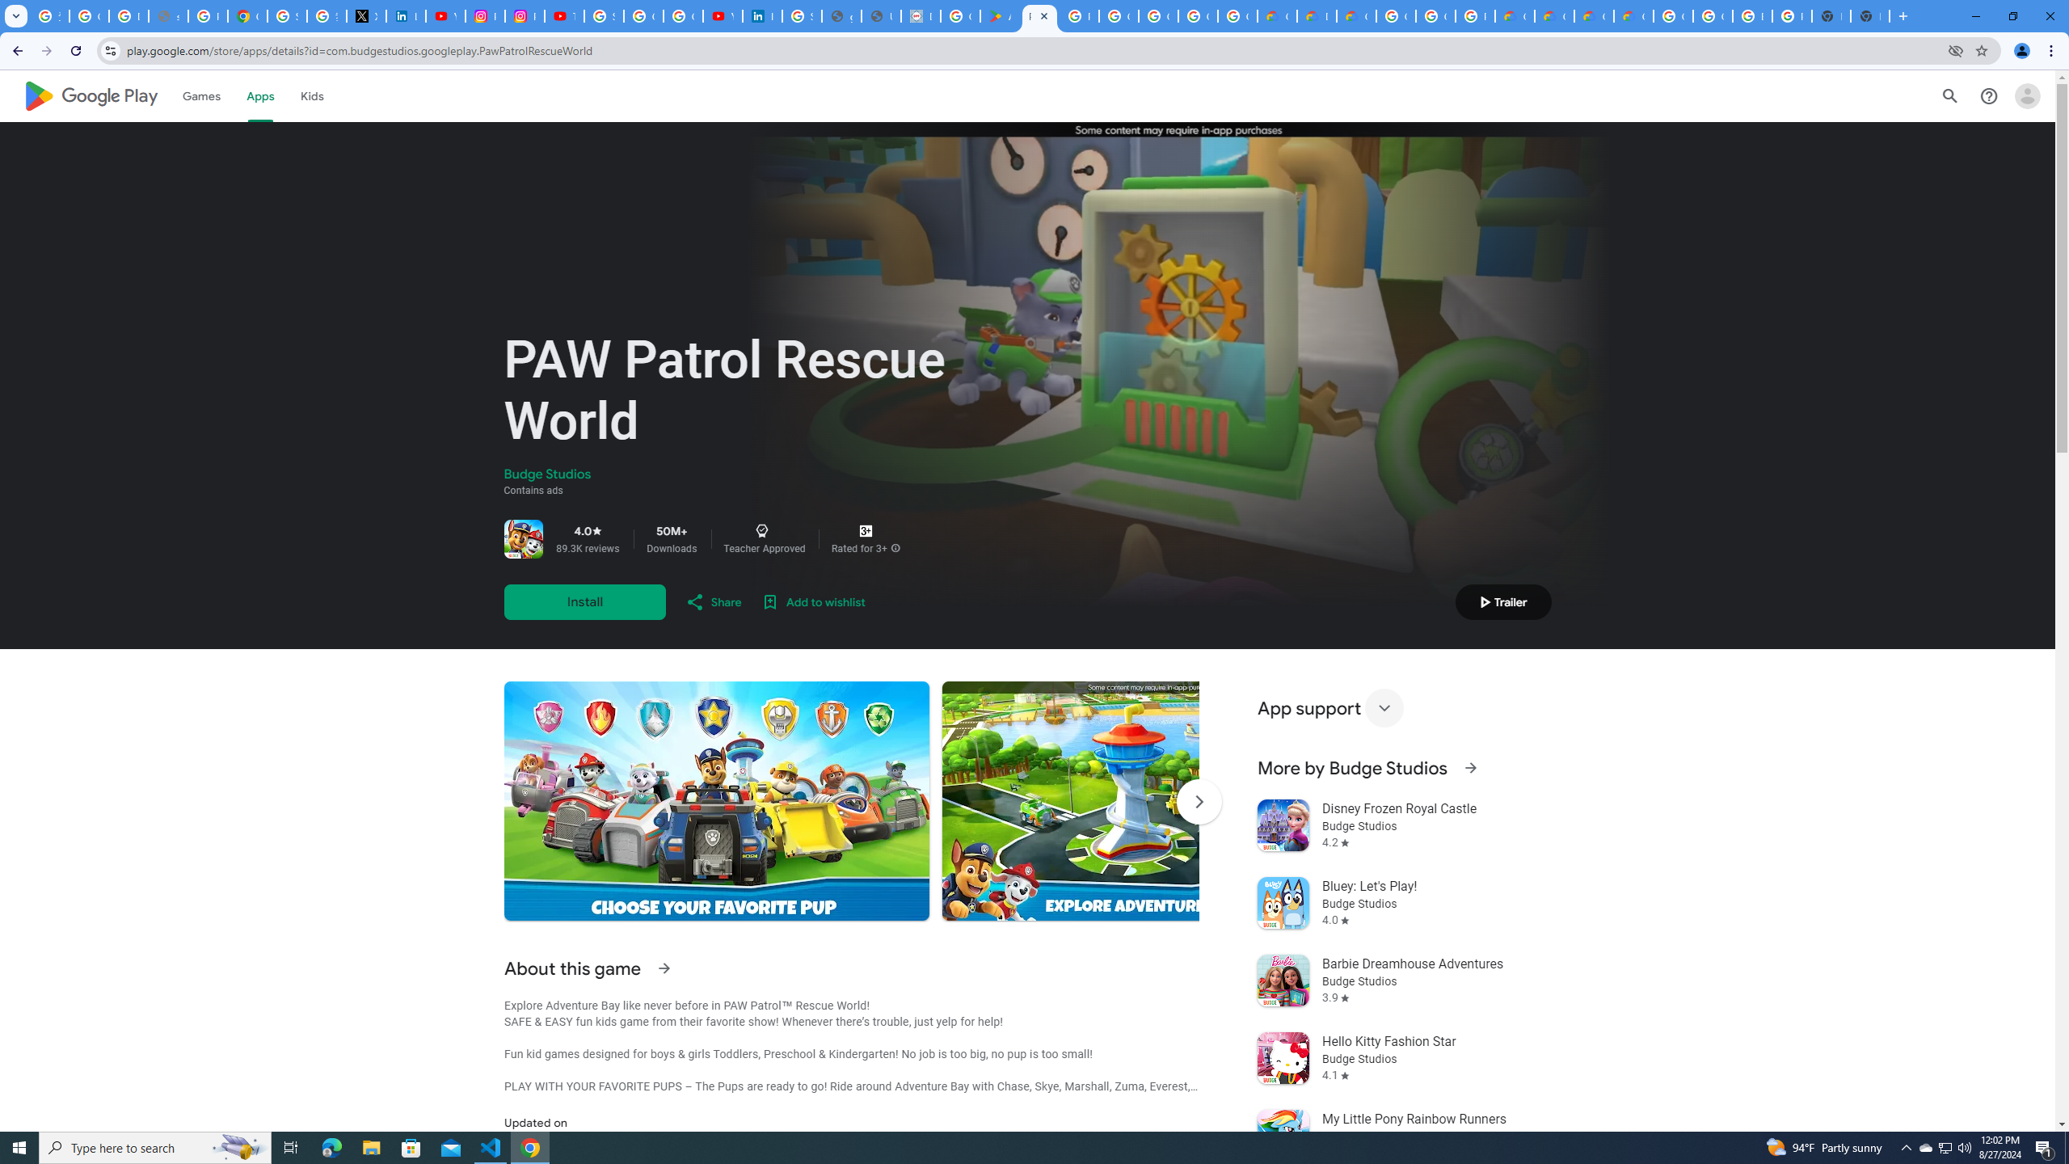 The height and width of the screenshot is (1164, 2069). What do you see at coordinates (1276, 16) in the screenshot?
I see `Customer Care | Google Cloud` at bounding box center [1276, 16].